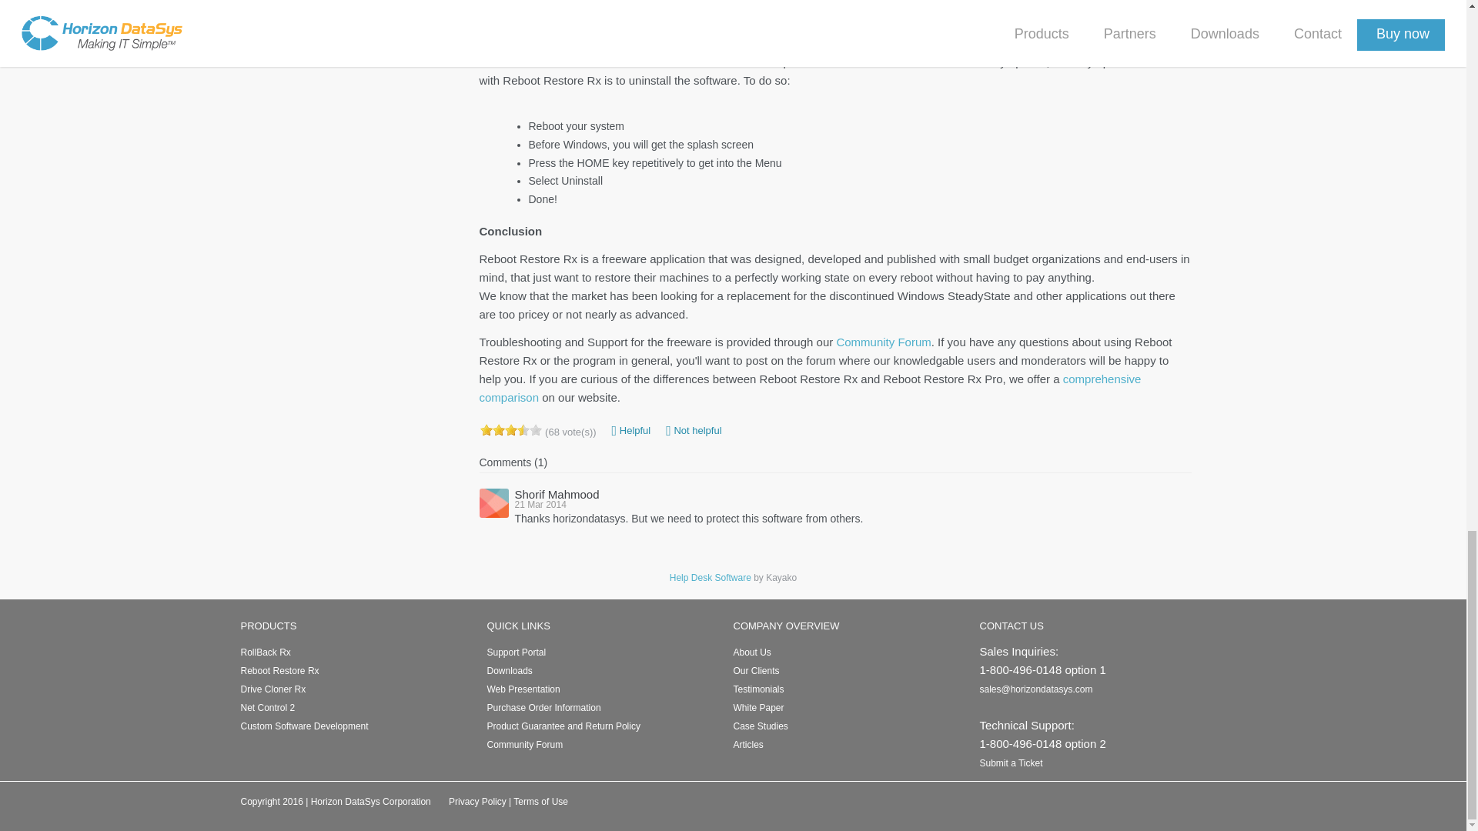 Image resolution: width=1478 pixels, height=831 pixels. What do you see at coordinates (524, 745) in the screenshot?
I see `Community Forum` at bounding box center [524, 745].